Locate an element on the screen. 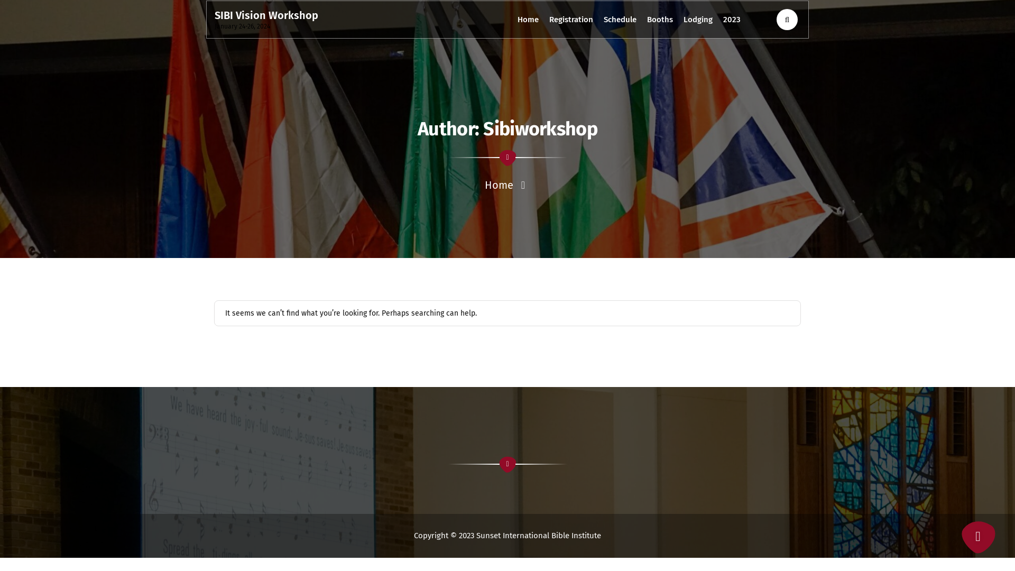  2023 is located at coordinates (732, 20).